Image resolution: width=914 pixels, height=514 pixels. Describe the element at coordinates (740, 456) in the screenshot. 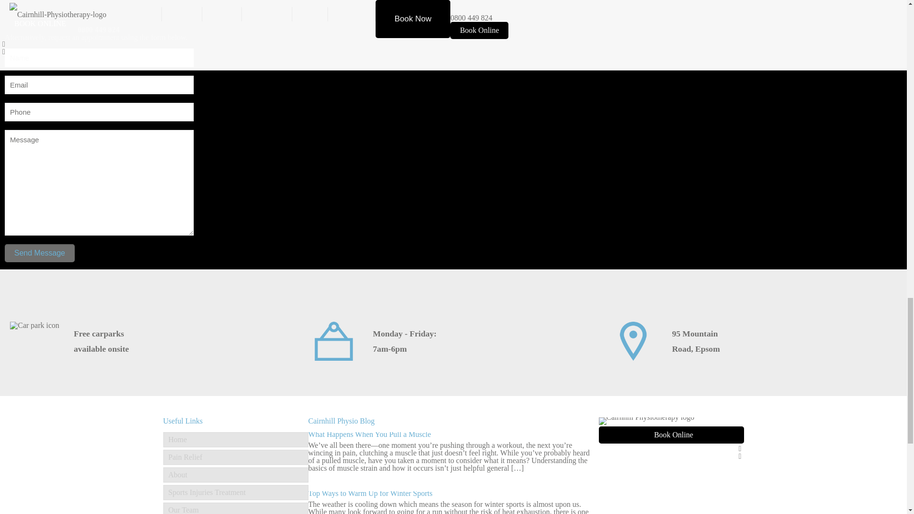

I see `Instagram` at that location.